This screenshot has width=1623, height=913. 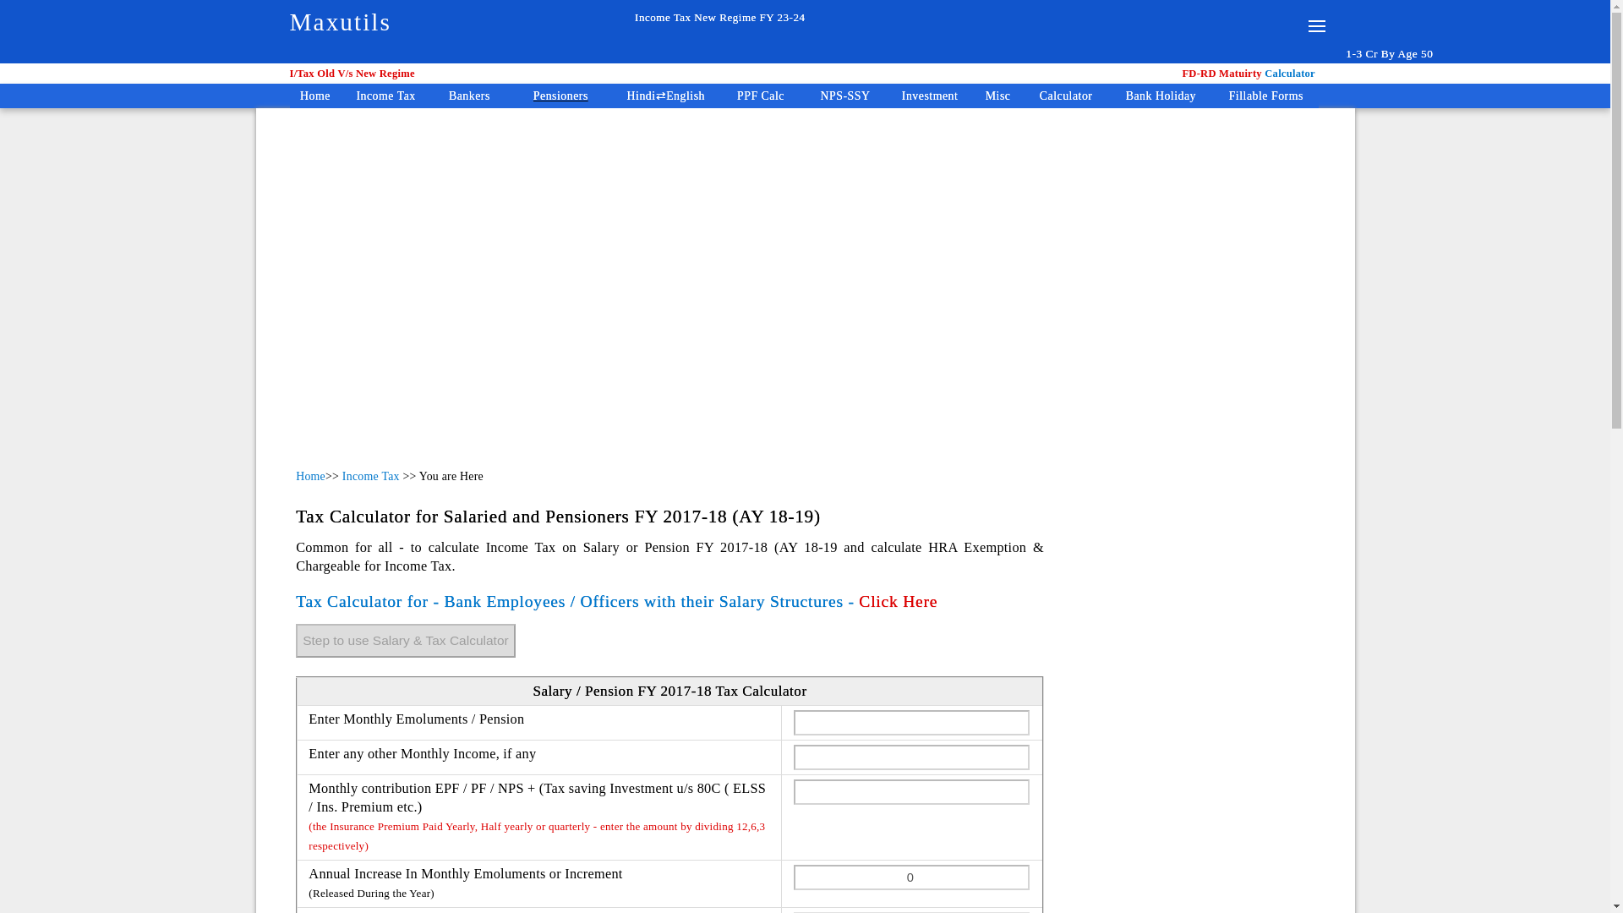 What do you see at coordinates (314, 96) in the screenshot?
I see `Home` at bounding box center [314, 96].